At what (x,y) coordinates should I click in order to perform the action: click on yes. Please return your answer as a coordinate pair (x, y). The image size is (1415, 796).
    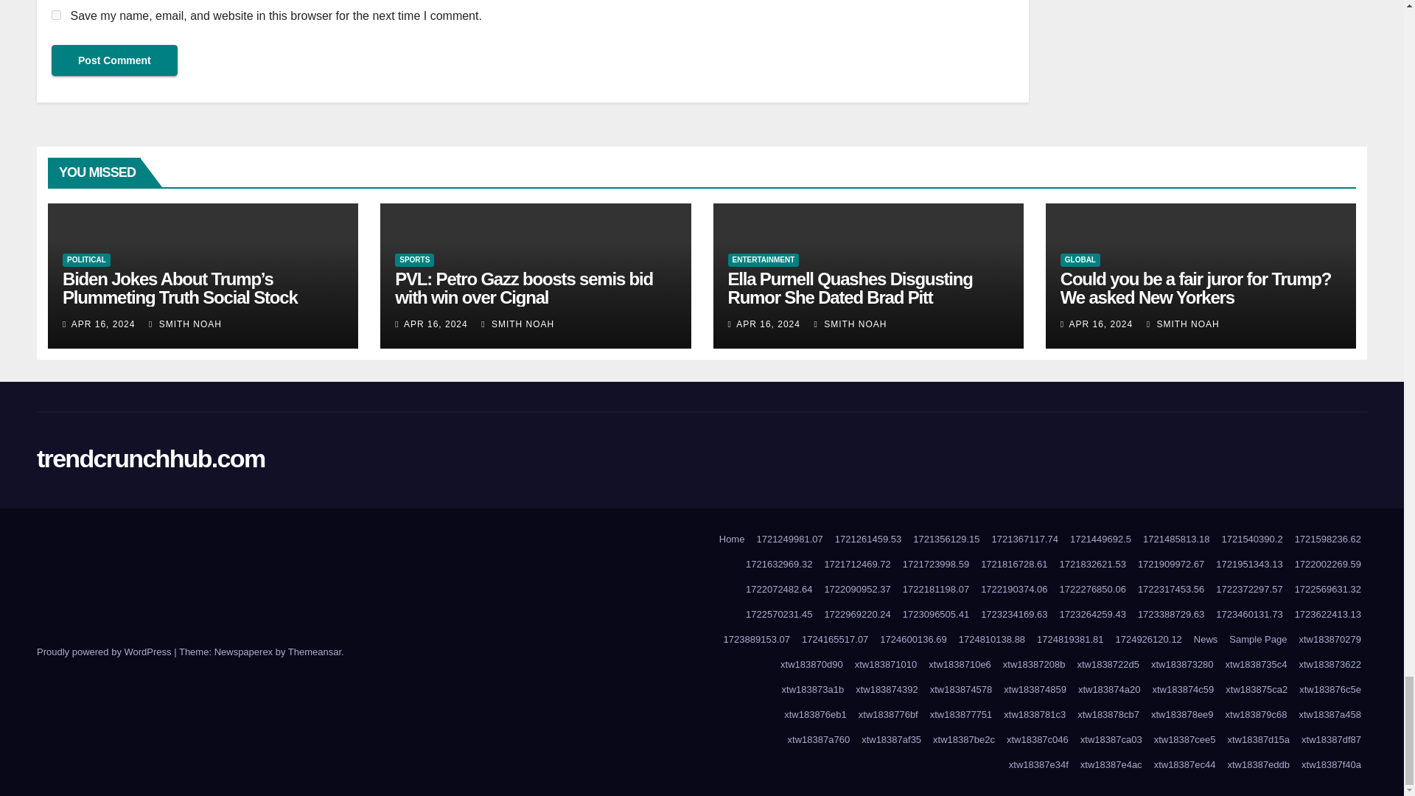
    Looking at the image, I should click on (56, 15).